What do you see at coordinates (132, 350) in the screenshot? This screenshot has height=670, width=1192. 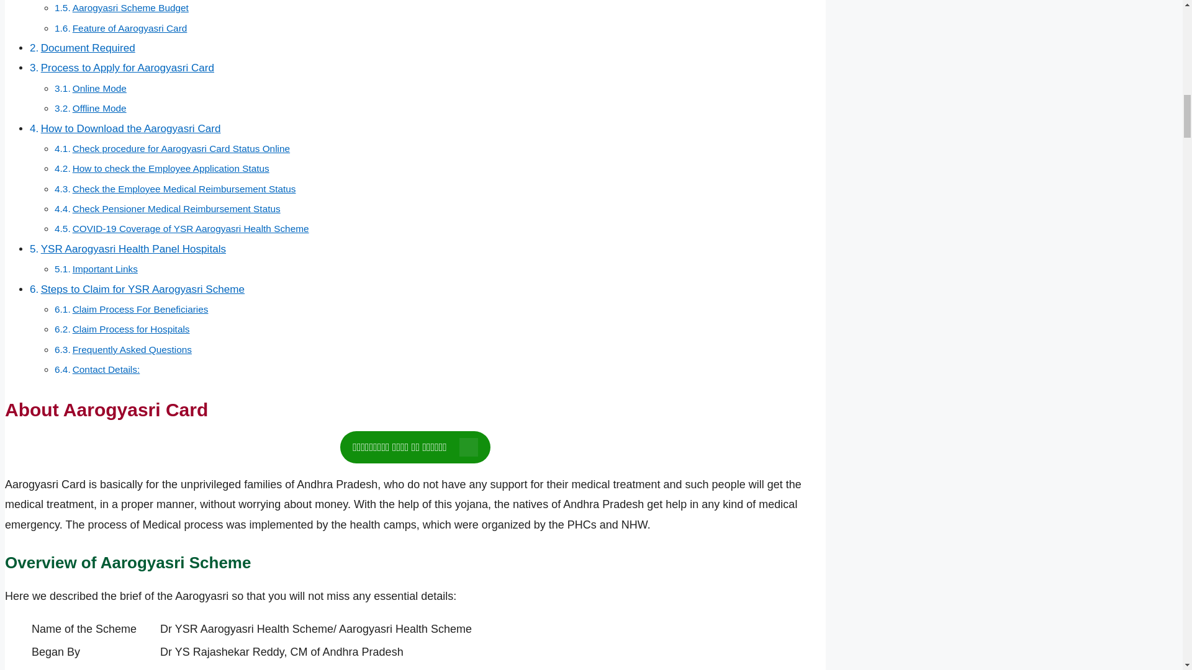 I see `Frequently Asked Questions` at bounding box center [132, 350].